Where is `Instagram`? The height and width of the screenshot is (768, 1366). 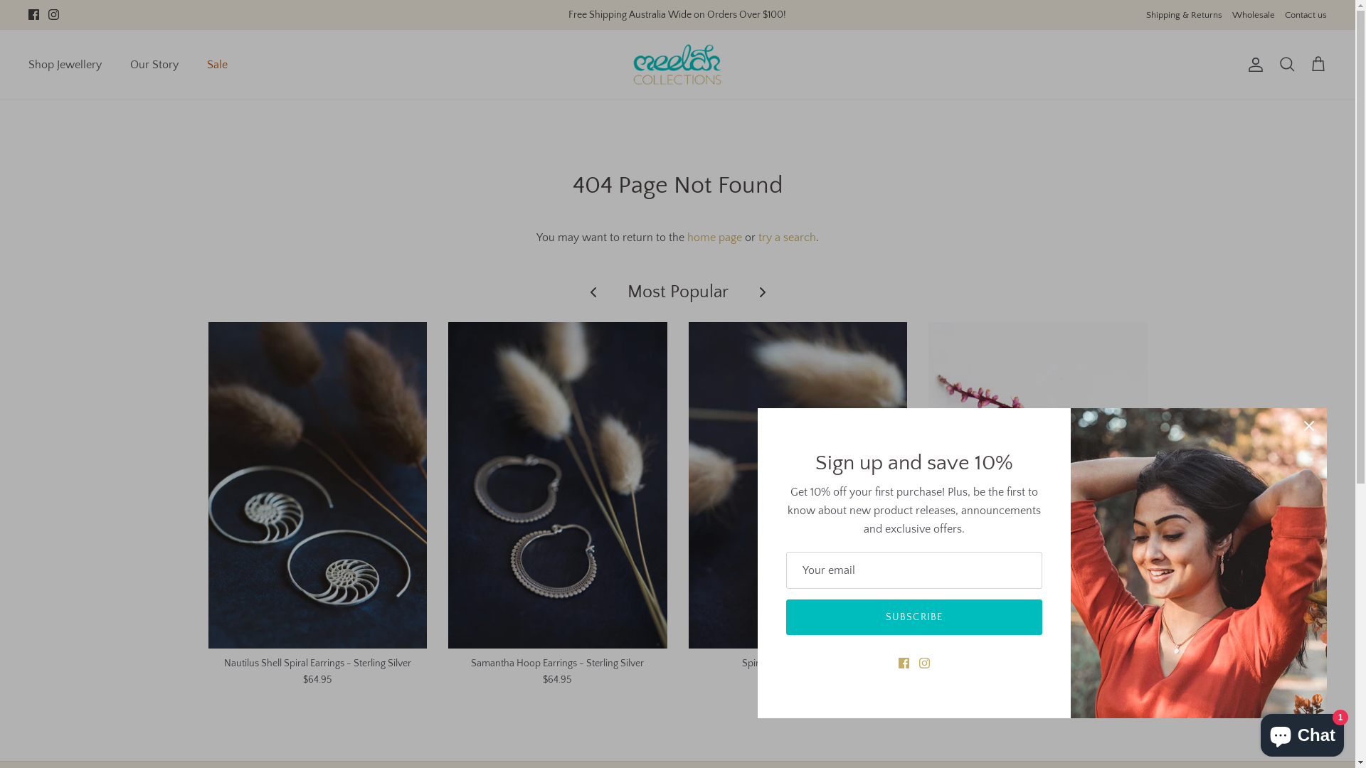 Instagram is located at coordinates (54, 14).